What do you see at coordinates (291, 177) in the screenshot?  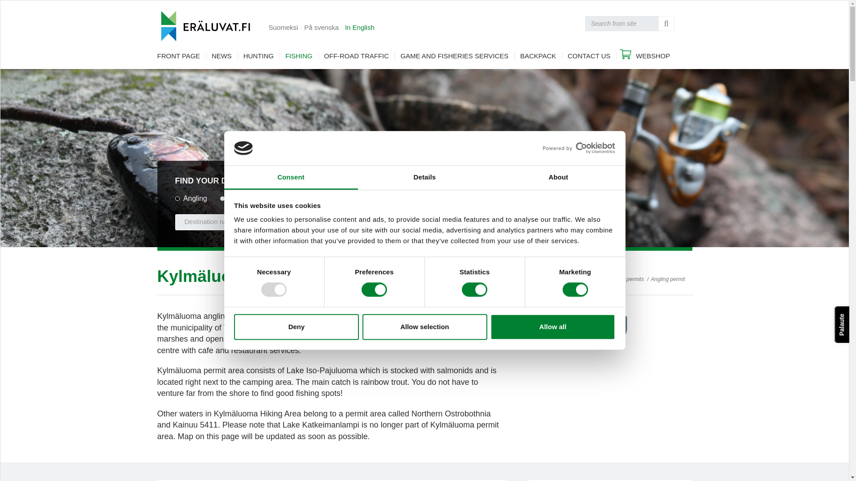 I see `Consent` at bounding box center [291, 177].